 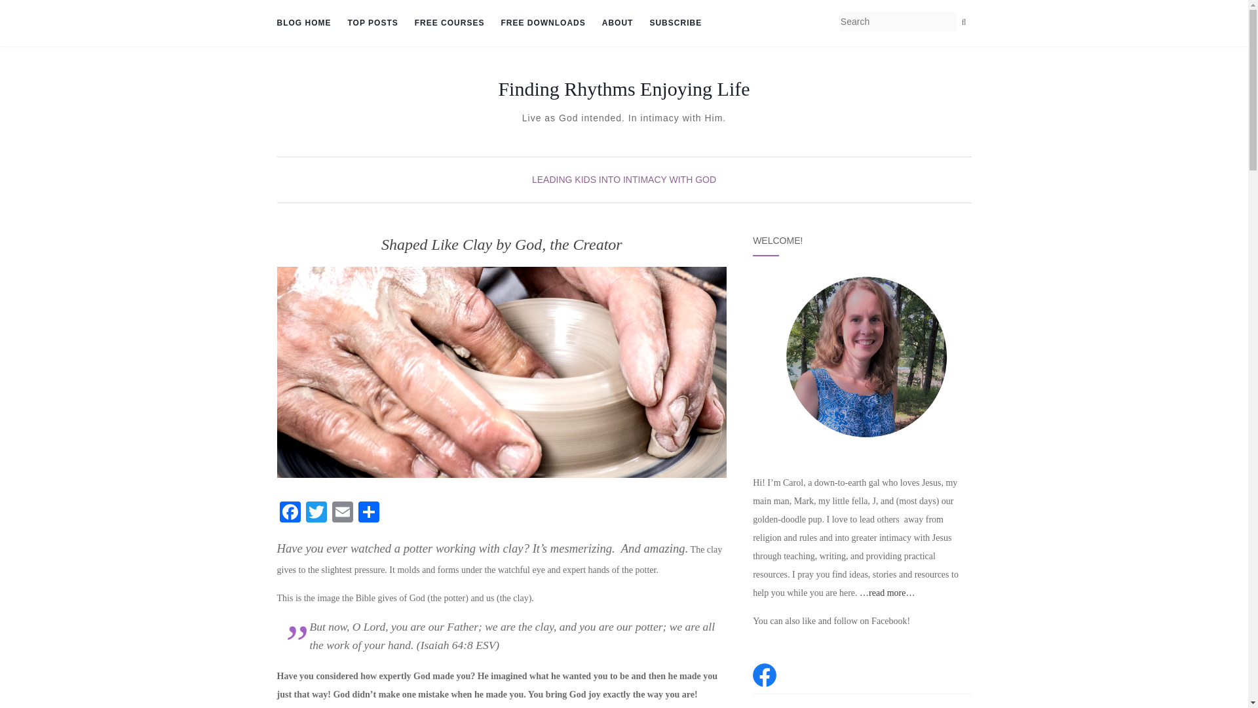 I want to click on Facebook, so click(x=290, y=513).